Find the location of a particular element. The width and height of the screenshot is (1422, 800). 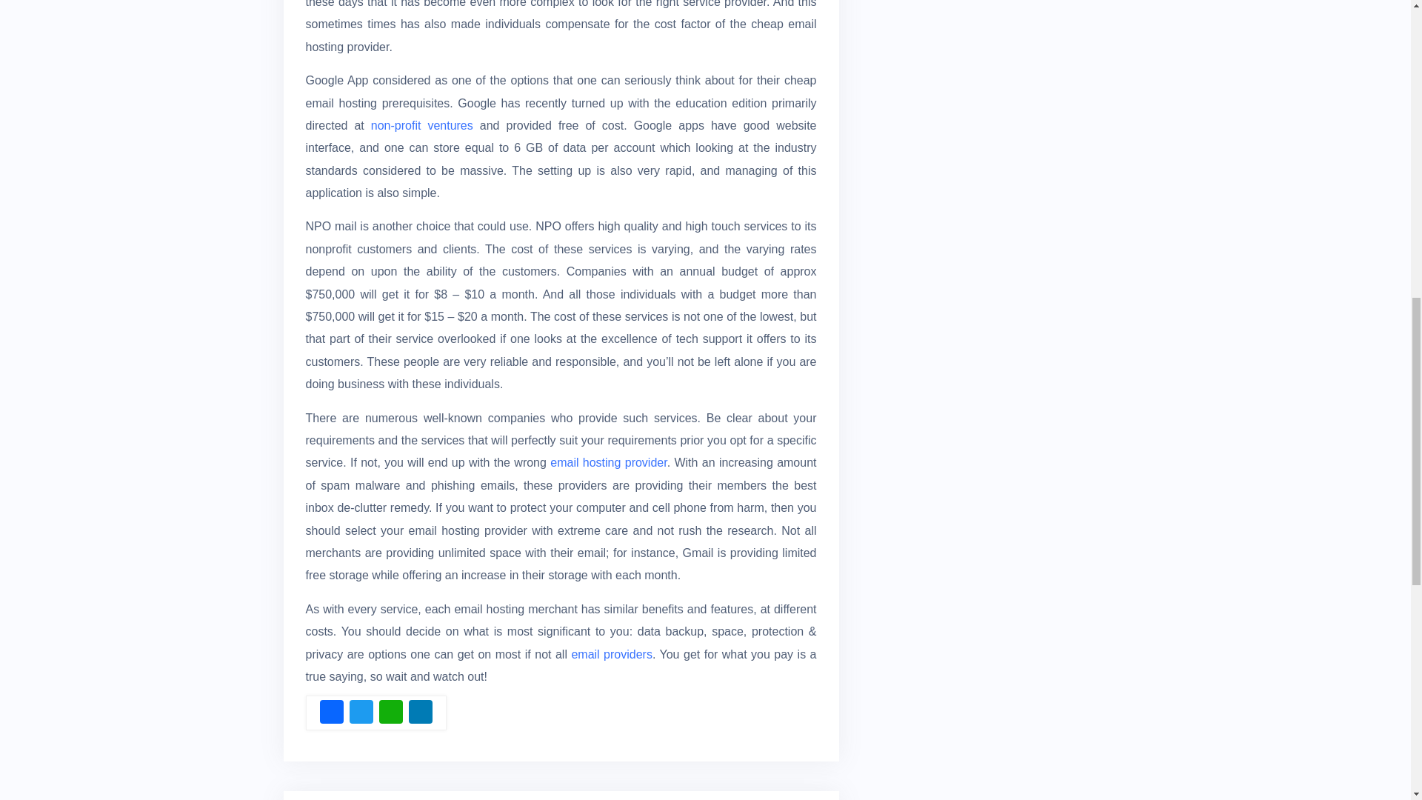

non-profit ventures is located at coordinates (422, 125).